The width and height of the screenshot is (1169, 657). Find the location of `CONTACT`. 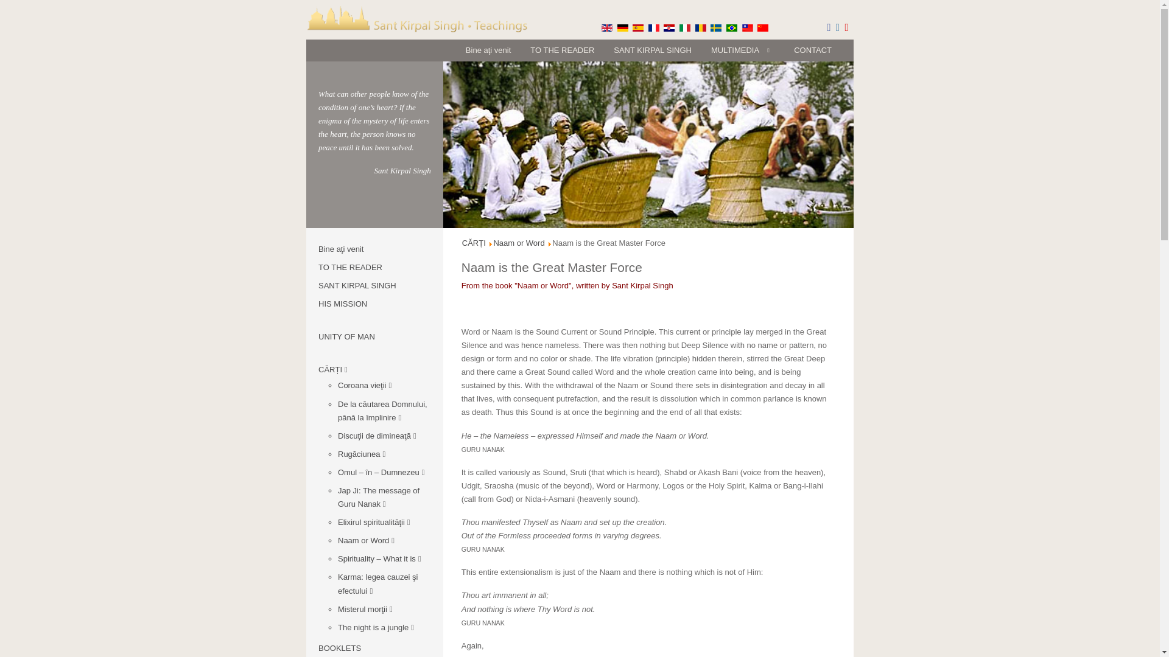

CONTACT is located at coordinates (813, 50).